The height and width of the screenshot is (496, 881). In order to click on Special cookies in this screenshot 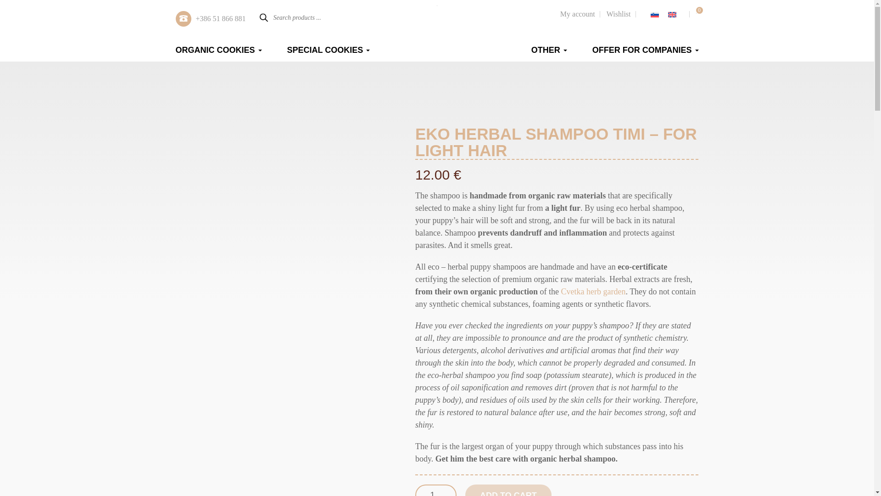, I will do `click(329, 50)`.